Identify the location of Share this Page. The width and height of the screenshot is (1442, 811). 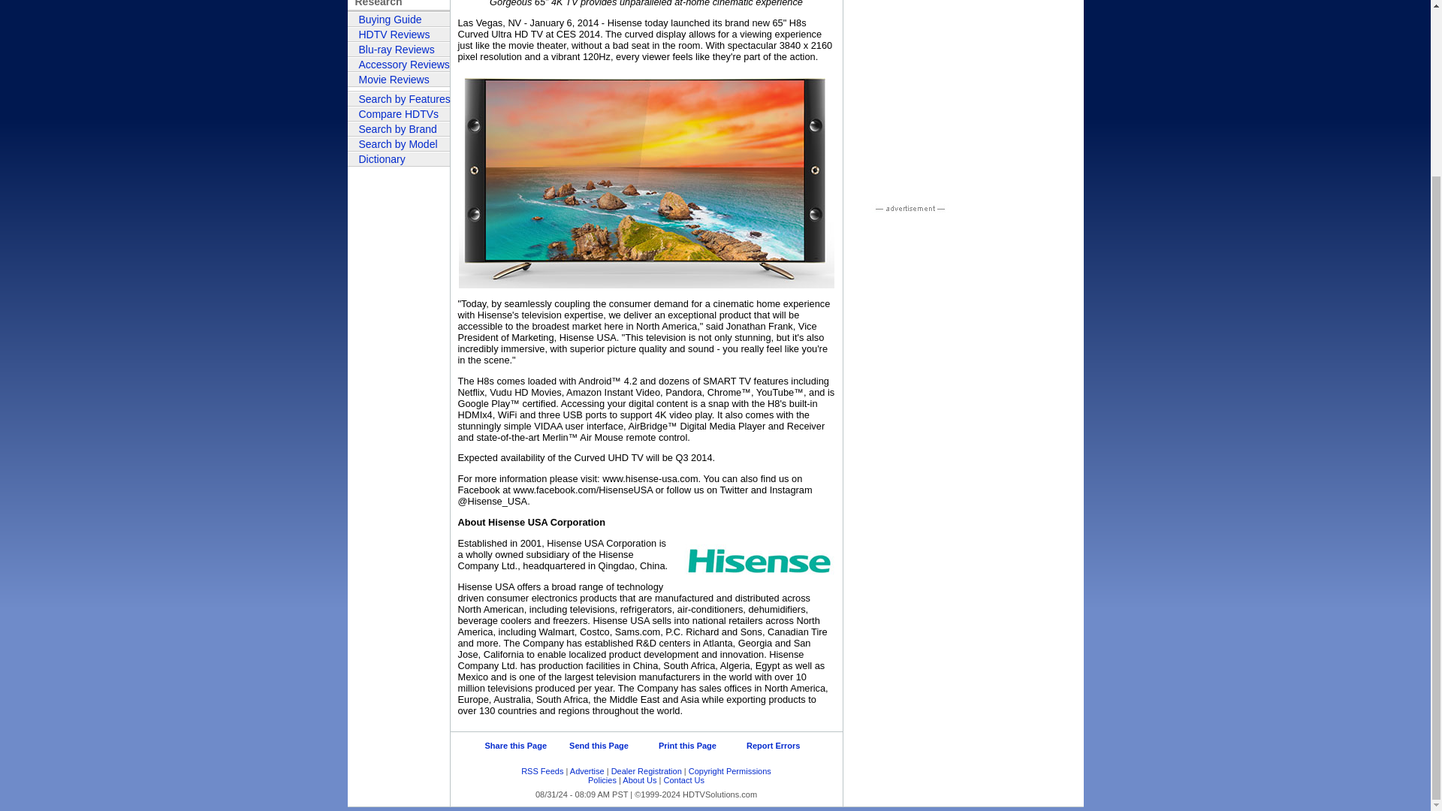
(516, 746).